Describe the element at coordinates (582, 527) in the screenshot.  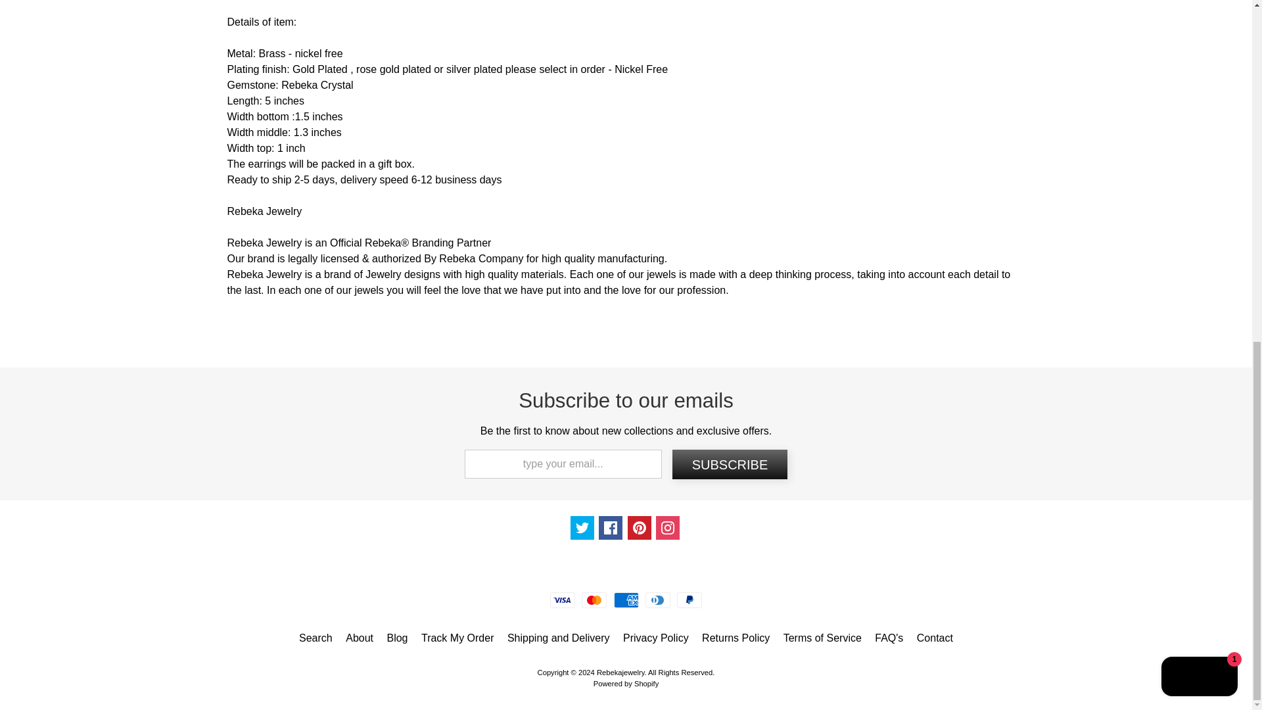
I see `Twitter` at that location.